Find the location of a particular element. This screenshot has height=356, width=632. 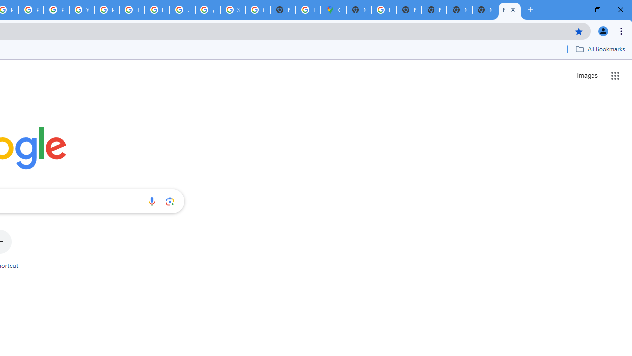

New Tab is located at coordinates (510, 10).